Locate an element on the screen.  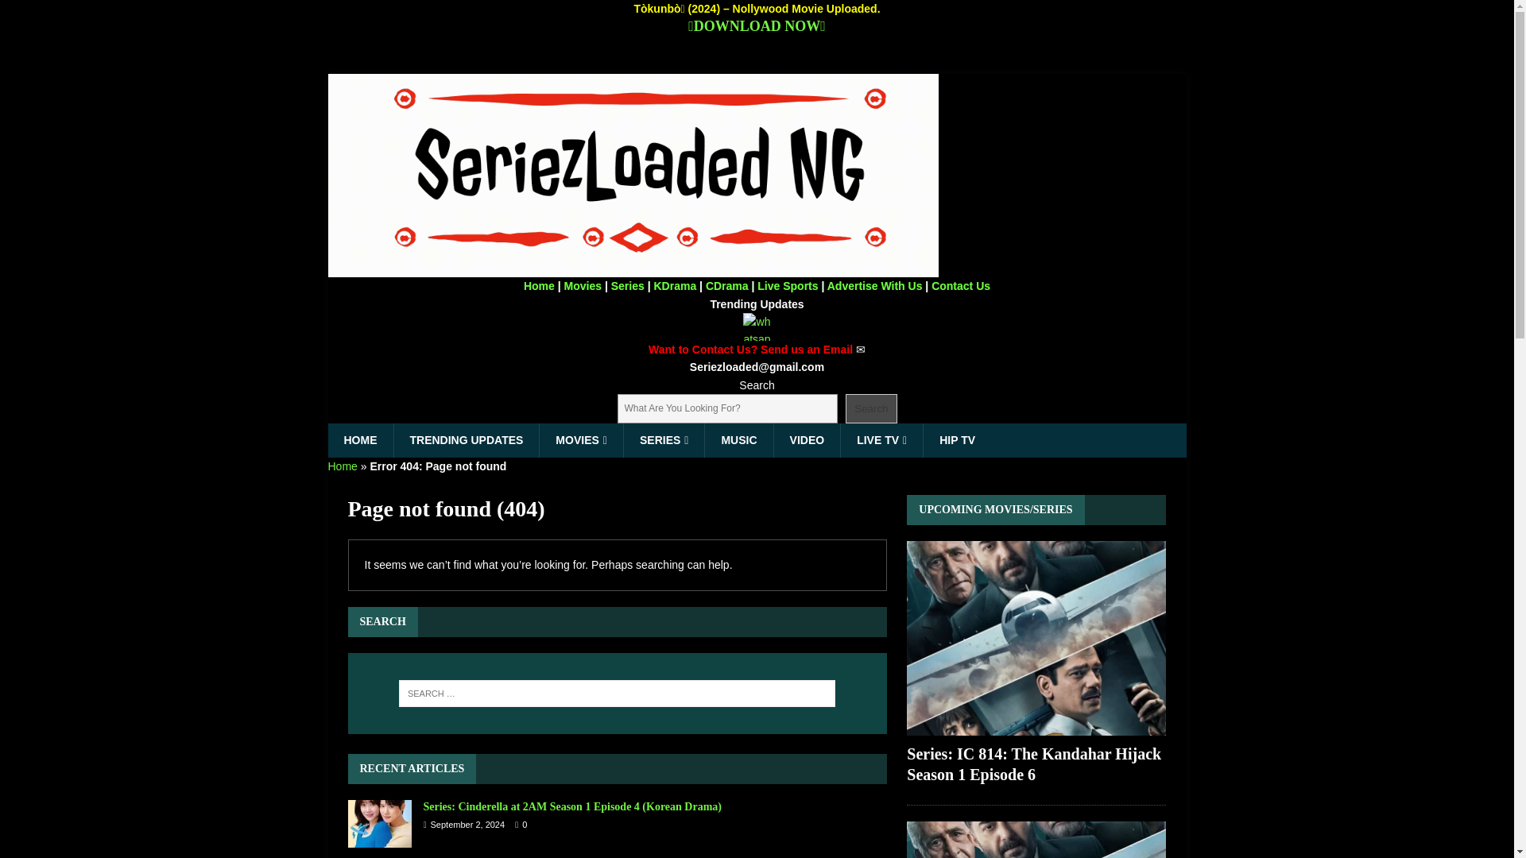
Series is located at coordinates (628, 286).